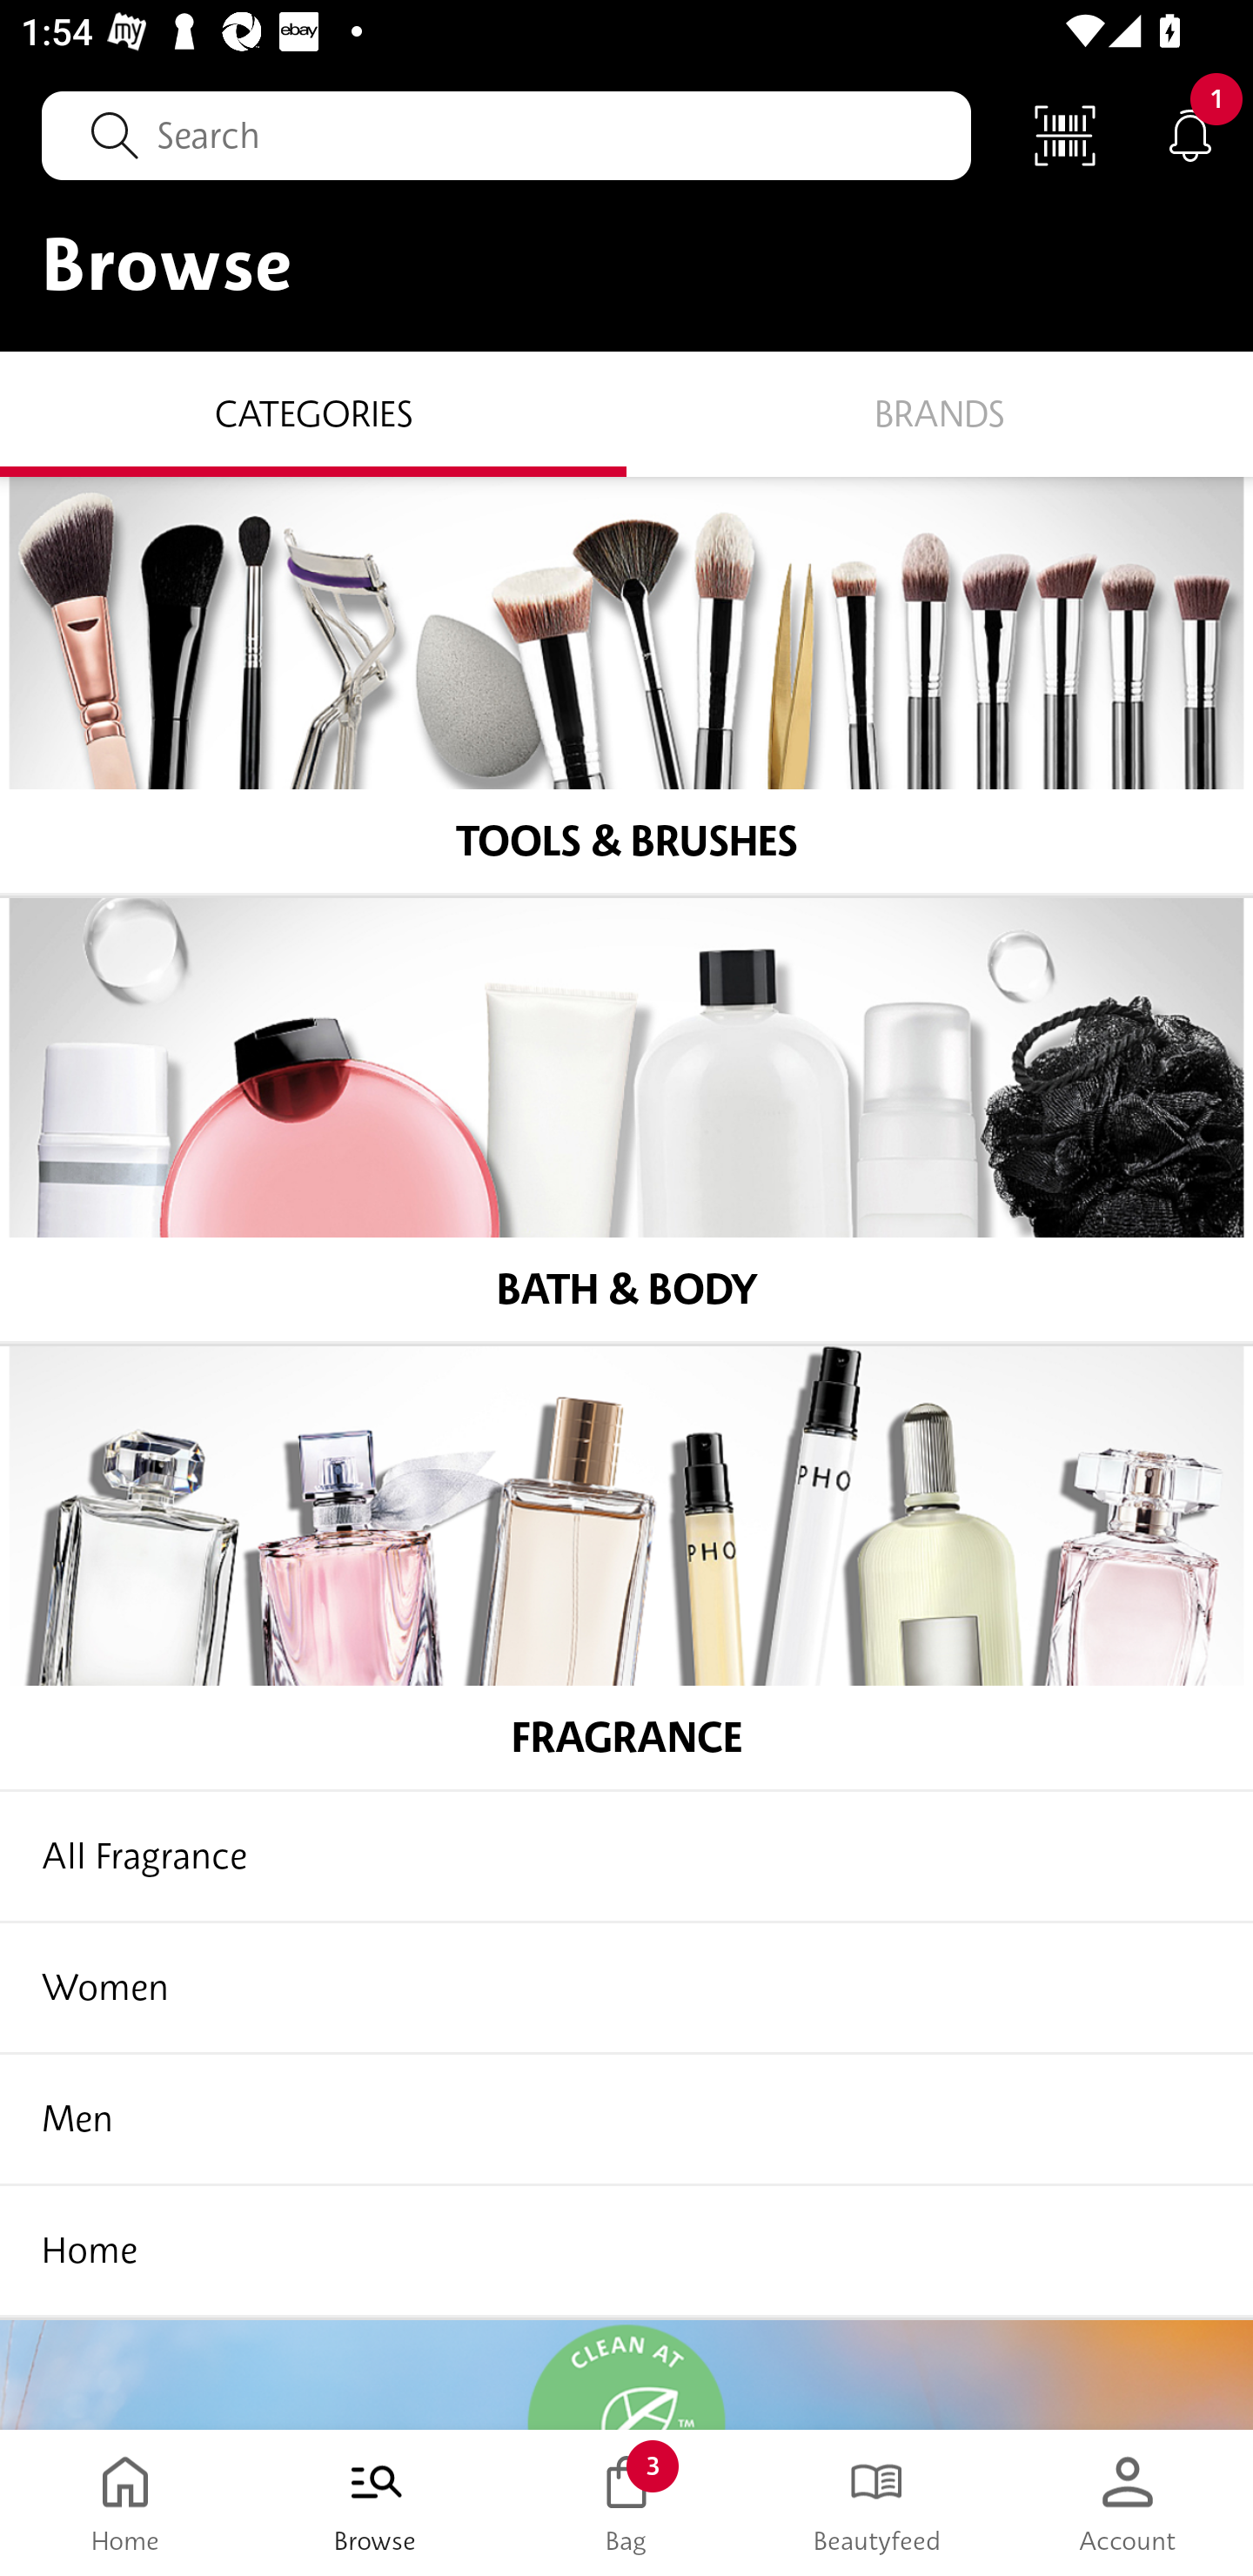  What do you see at coordinates (125, 2503) in the screenshot?
I see `Home` at bounding box center [125, 2503].